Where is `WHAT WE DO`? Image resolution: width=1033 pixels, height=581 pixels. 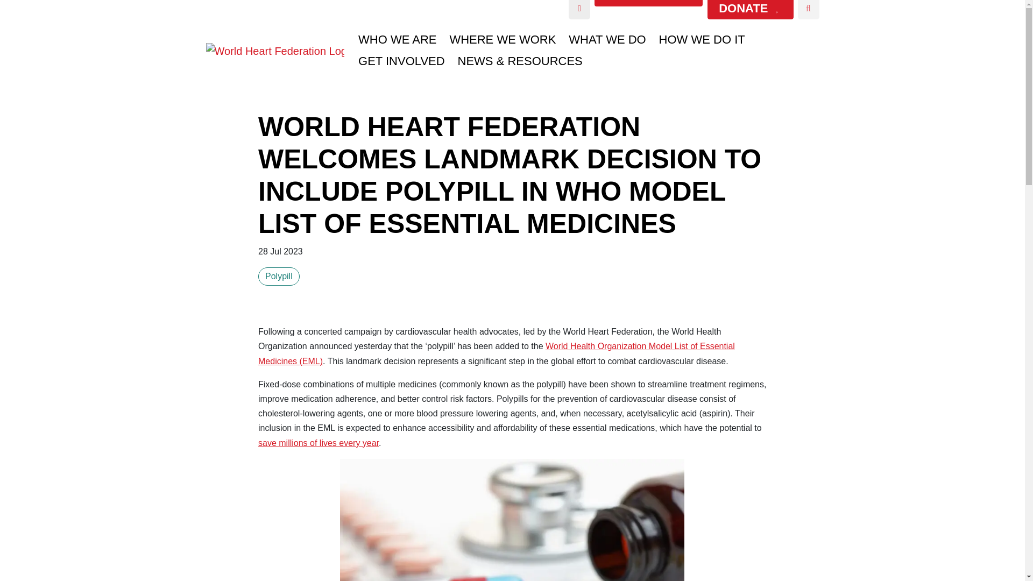 WHAT WE DO is located at coordinates (607, 40).